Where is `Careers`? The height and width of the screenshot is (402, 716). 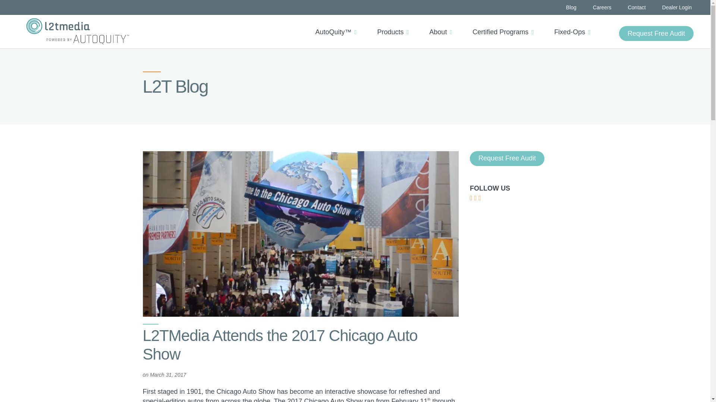
Careers is located at coordinates (602, 7).